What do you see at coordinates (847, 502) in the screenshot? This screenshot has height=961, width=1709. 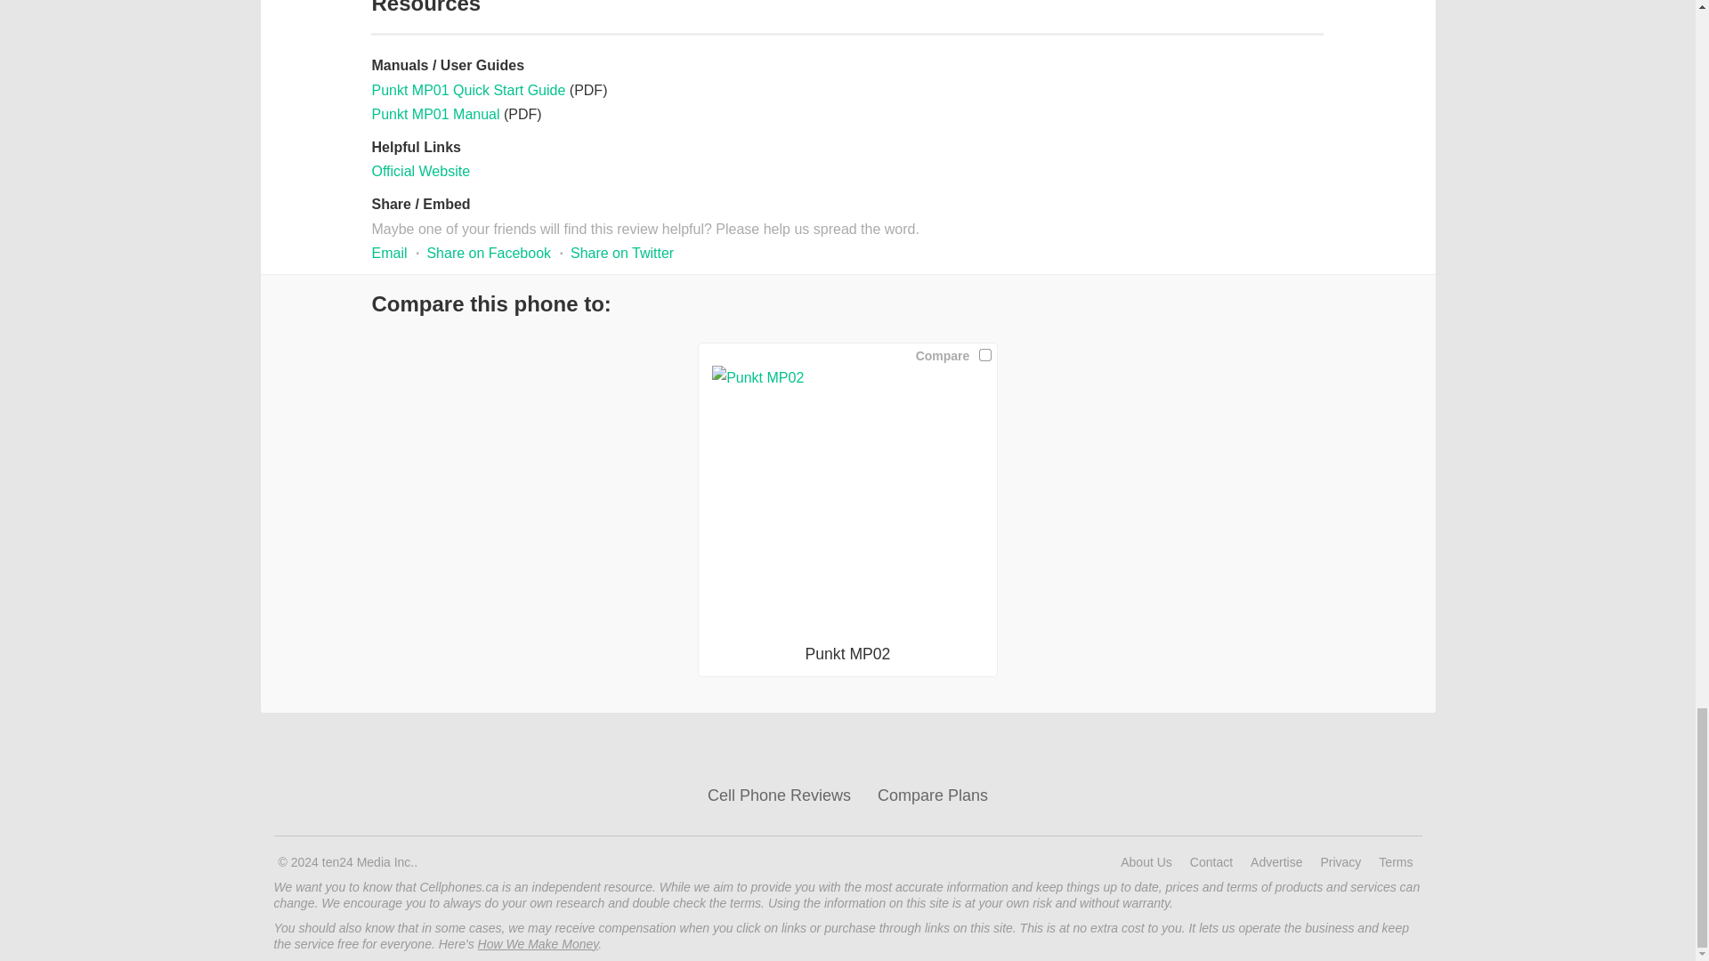 I see `Punkt MP02` at bounding box center [847, 502].